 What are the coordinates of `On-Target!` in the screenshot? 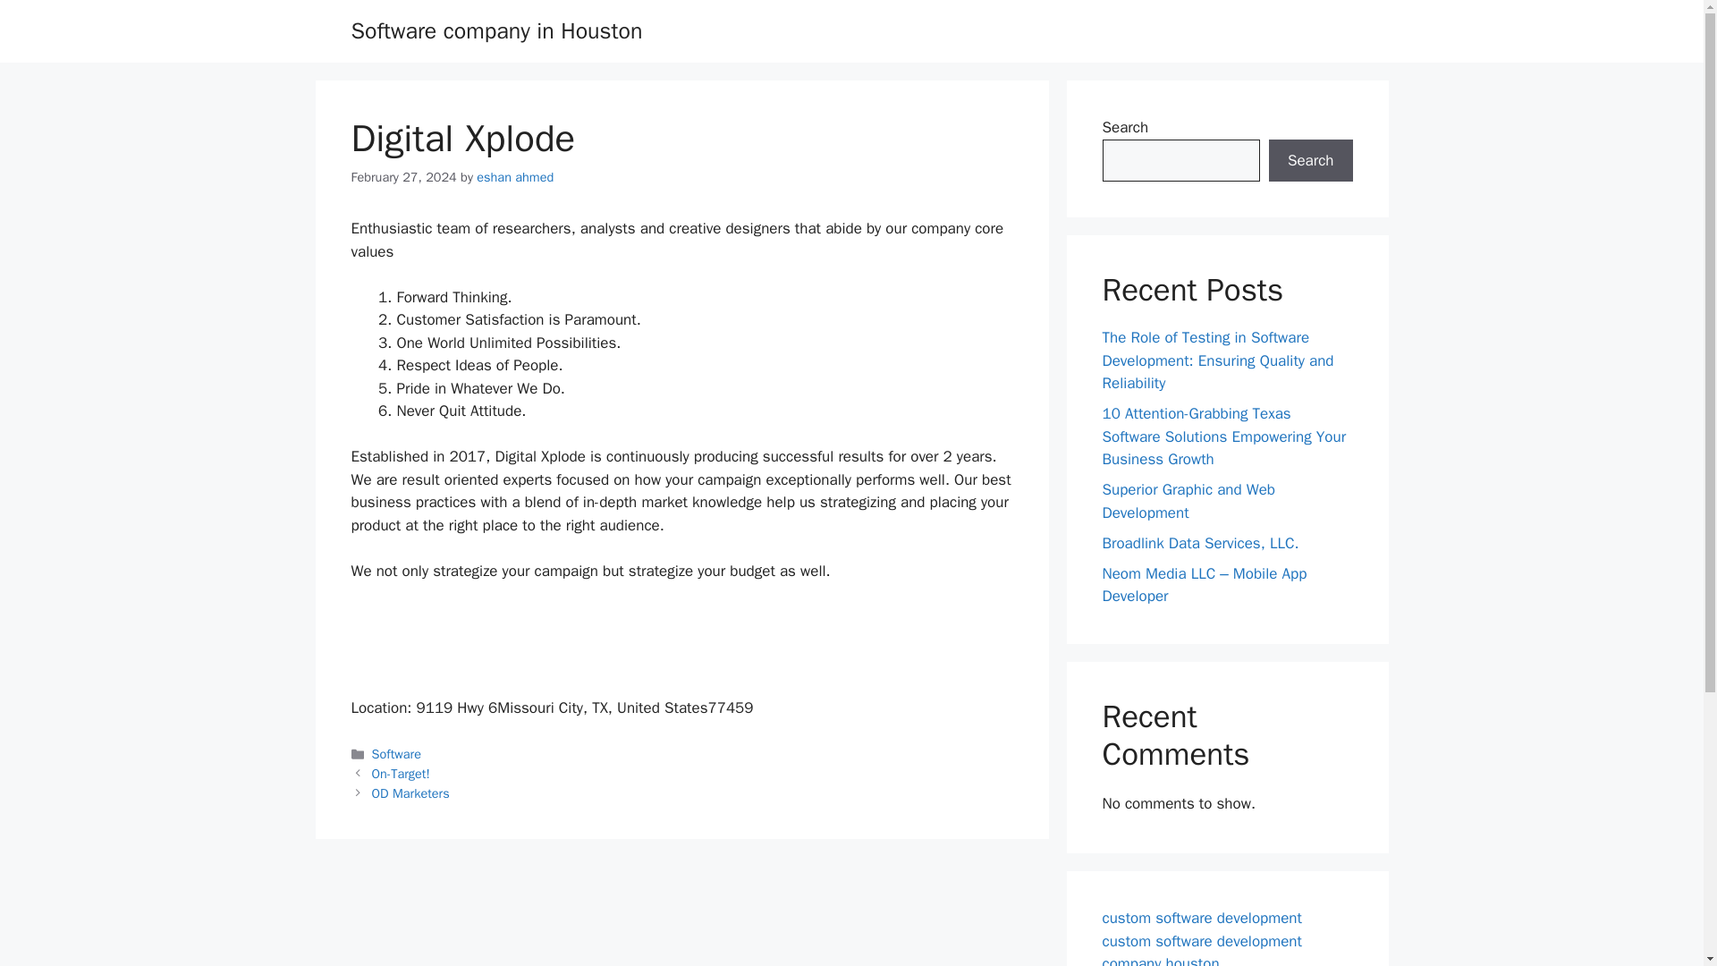 It's located at (401, 773).